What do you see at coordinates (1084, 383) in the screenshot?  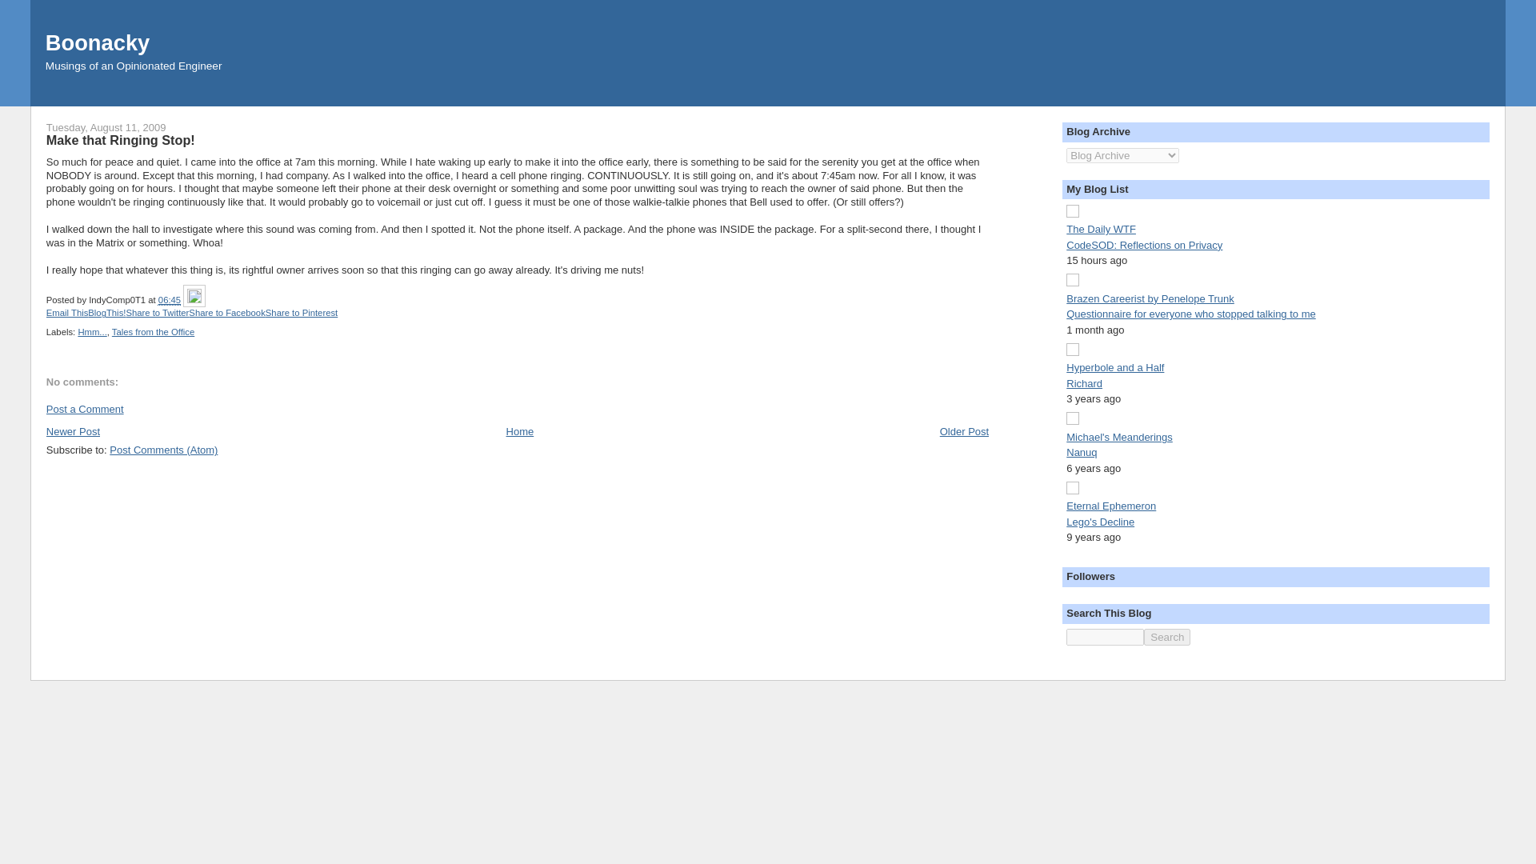 I see `Richard` at bounding box center [1084, 383].